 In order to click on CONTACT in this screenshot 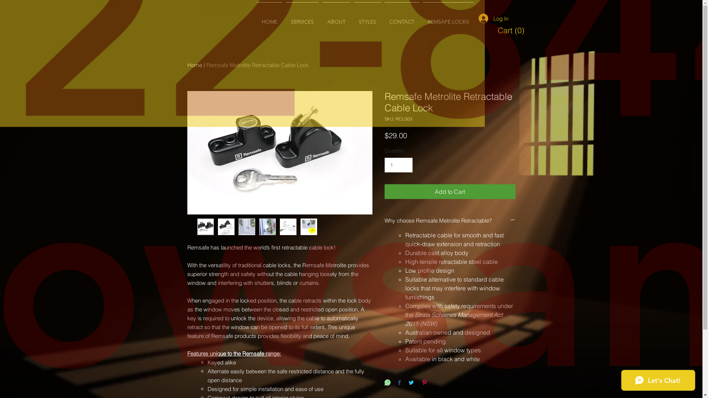, I will do `click(402, 18)`.